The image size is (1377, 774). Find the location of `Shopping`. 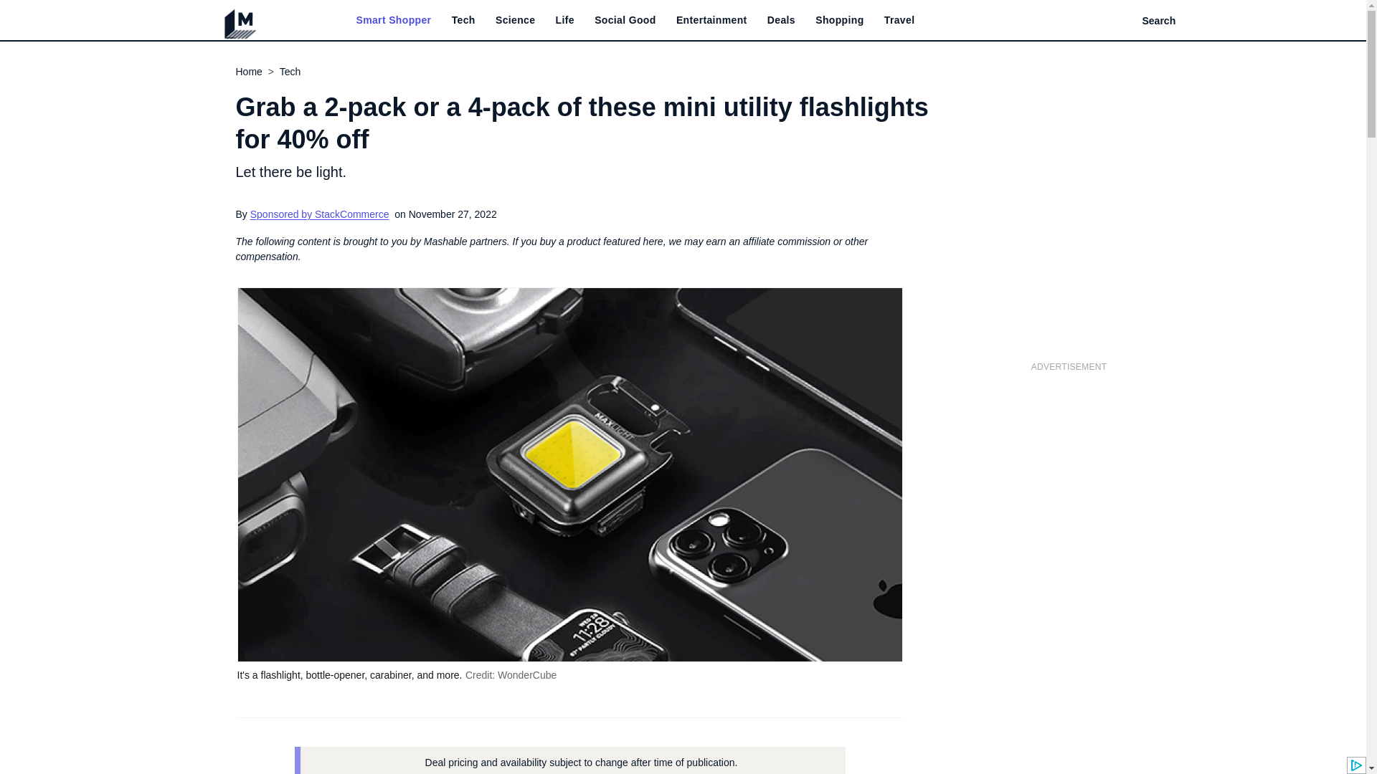

Shopping is located at coordinates (839, 20).